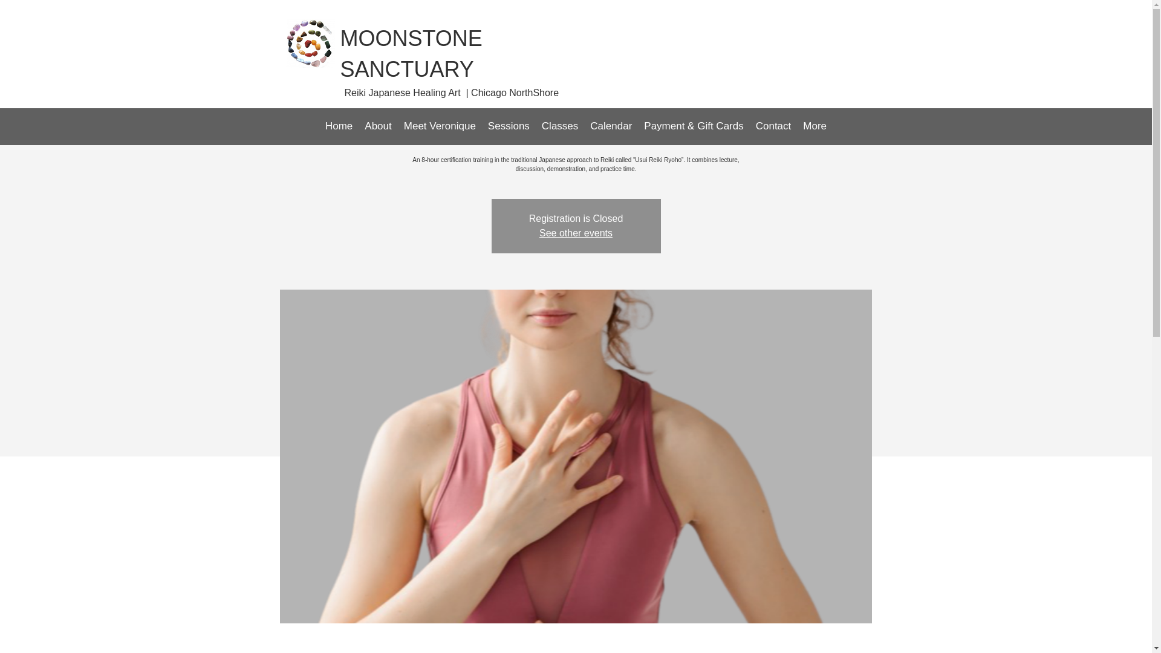 The height and width of the screenshot is (653, 1161). Describe the element at coordinates (611, 128) in the screenshot. I see `Calendar` at that location.